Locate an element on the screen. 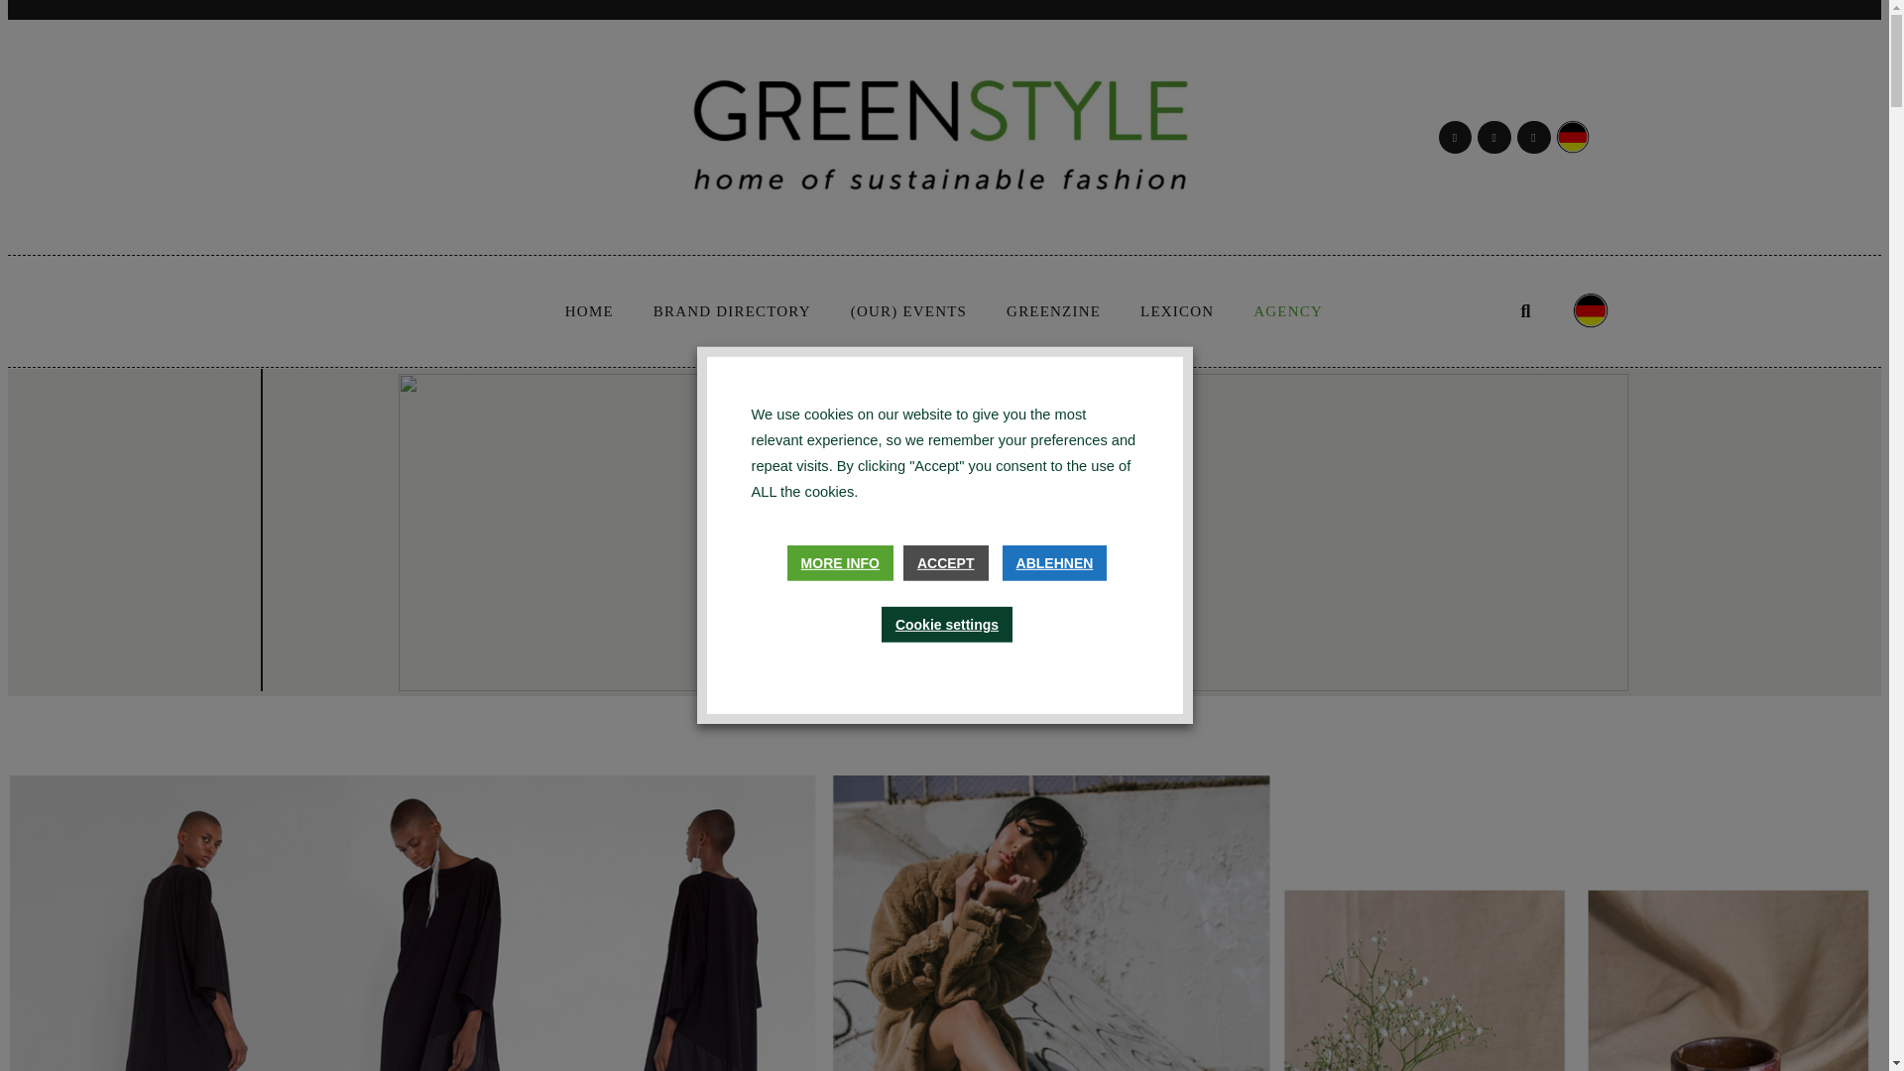 The width and height of the screenshot is (1904, 1071). GREENZINE is located at coordinates (1053, 311).